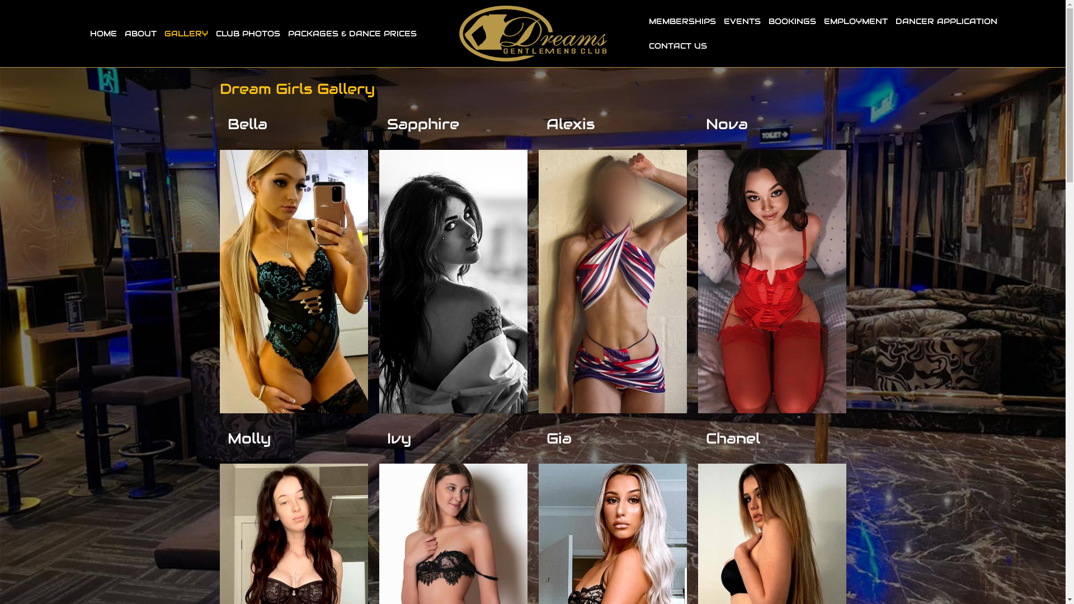 The width and height of the screenshot is (1074, 604). I want to click on Ivy, so click(399, 438).